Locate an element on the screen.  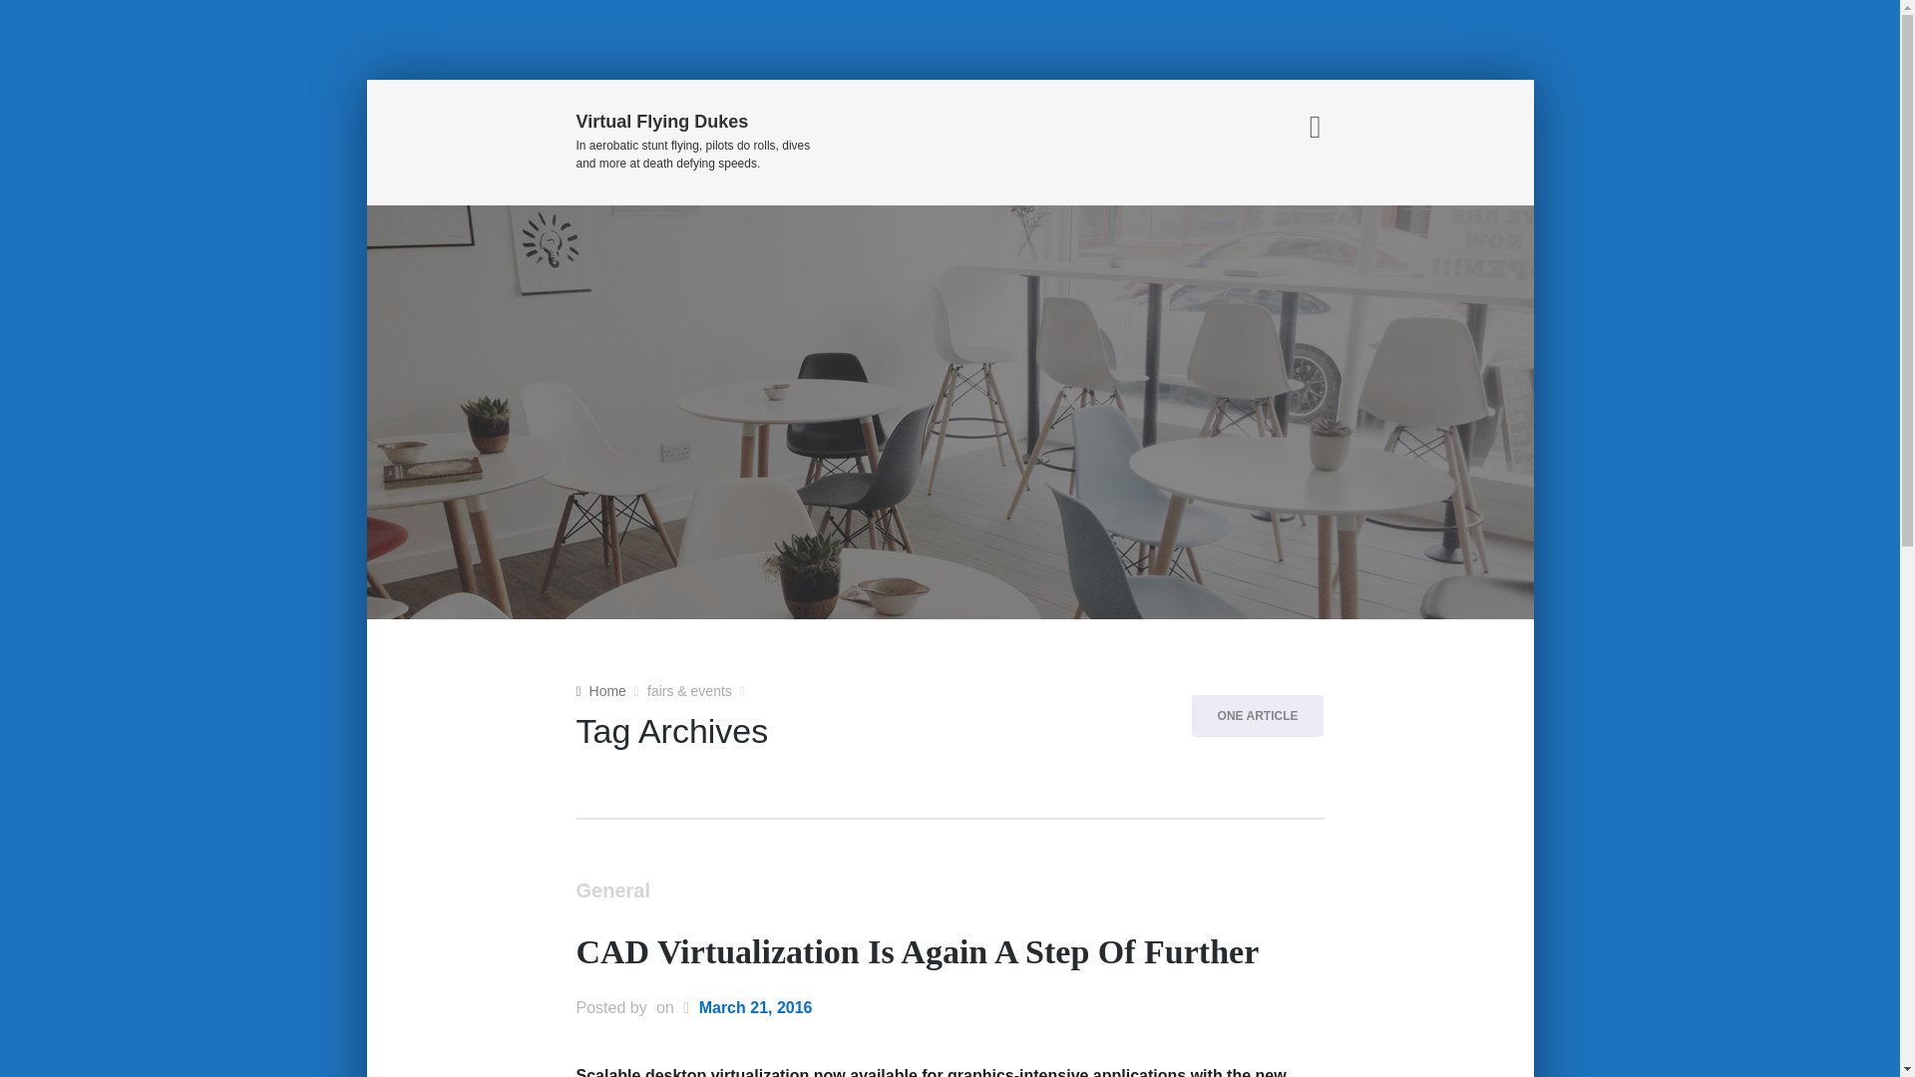
CAD Virtualization Is Again A Step Of Further is located at coordinates (918, 953).